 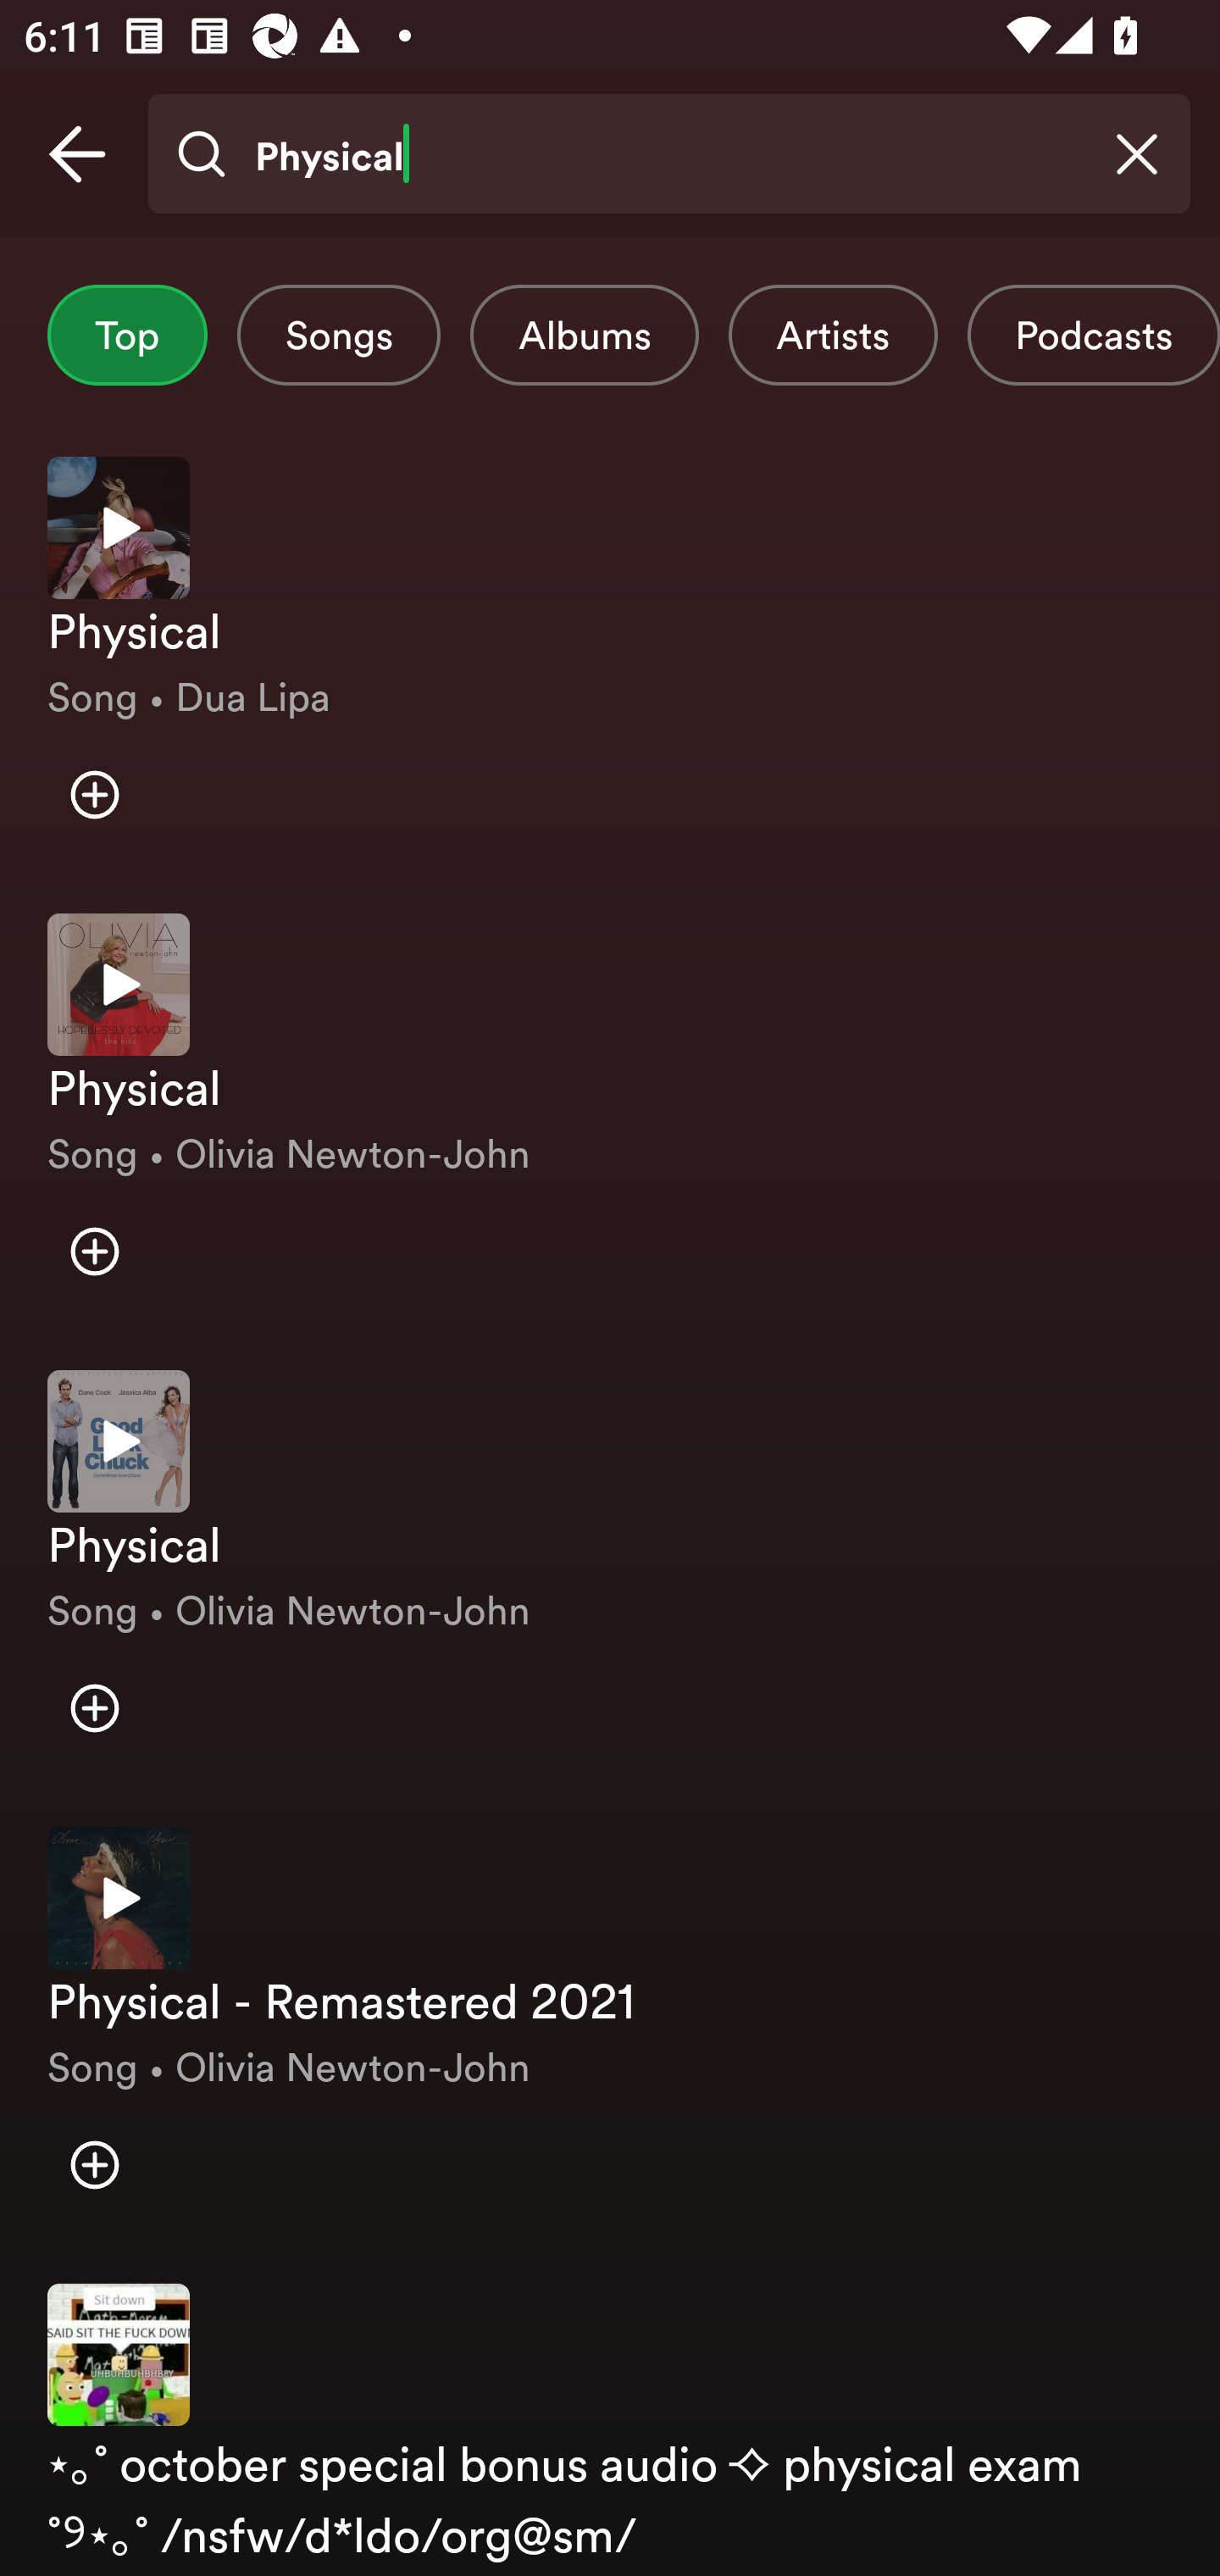 I want to click on Physical Search, so click(x=668, y=154).